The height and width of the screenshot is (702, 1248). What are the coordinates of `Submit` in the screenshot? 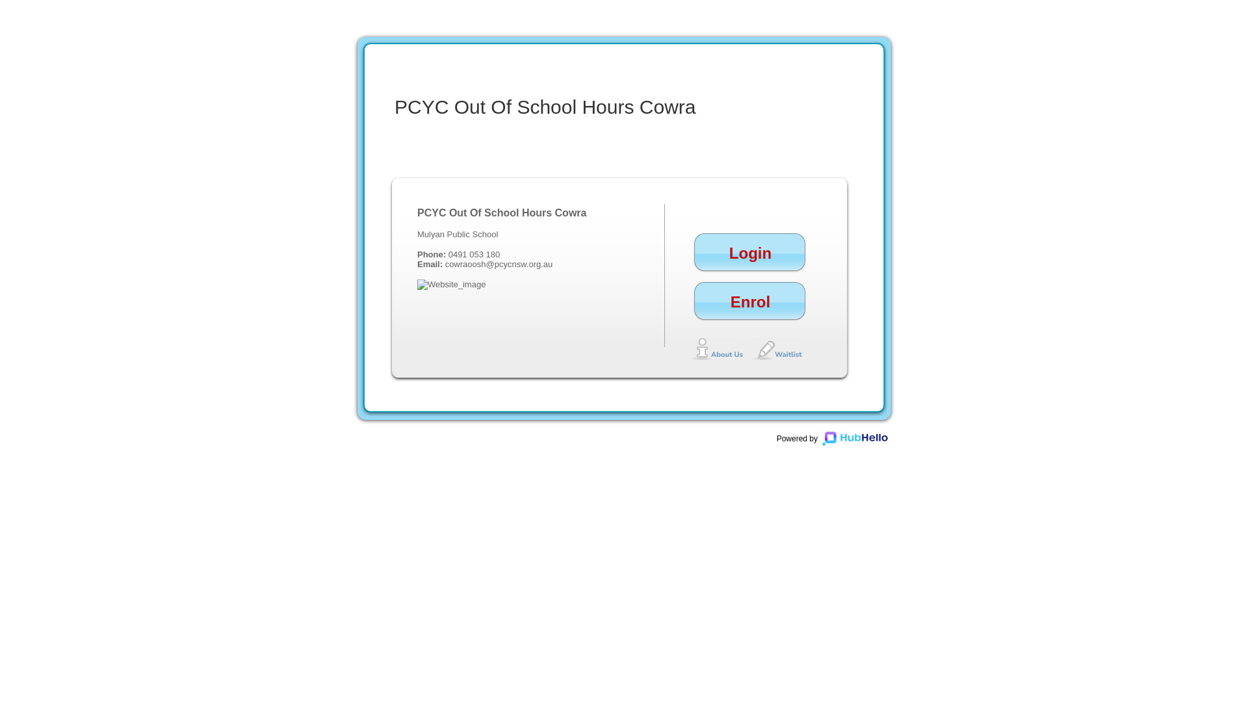 It's located at (944, 289).